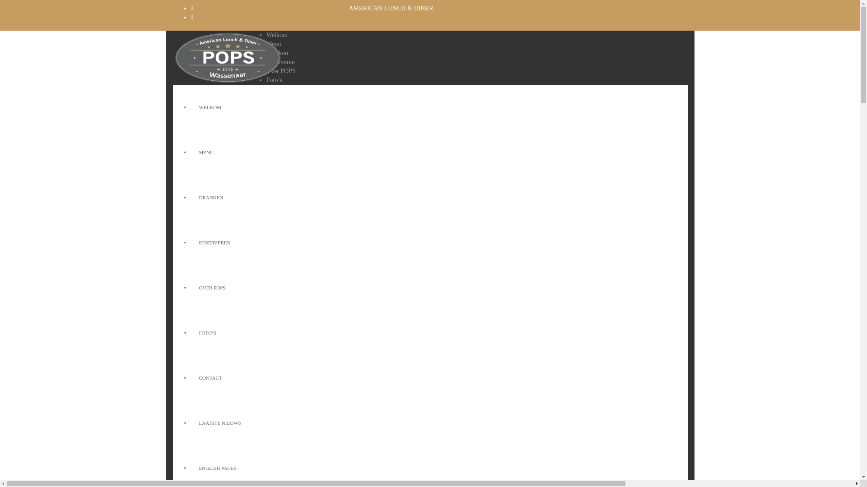  I want to click on DRANKEN, so click(211, 198).